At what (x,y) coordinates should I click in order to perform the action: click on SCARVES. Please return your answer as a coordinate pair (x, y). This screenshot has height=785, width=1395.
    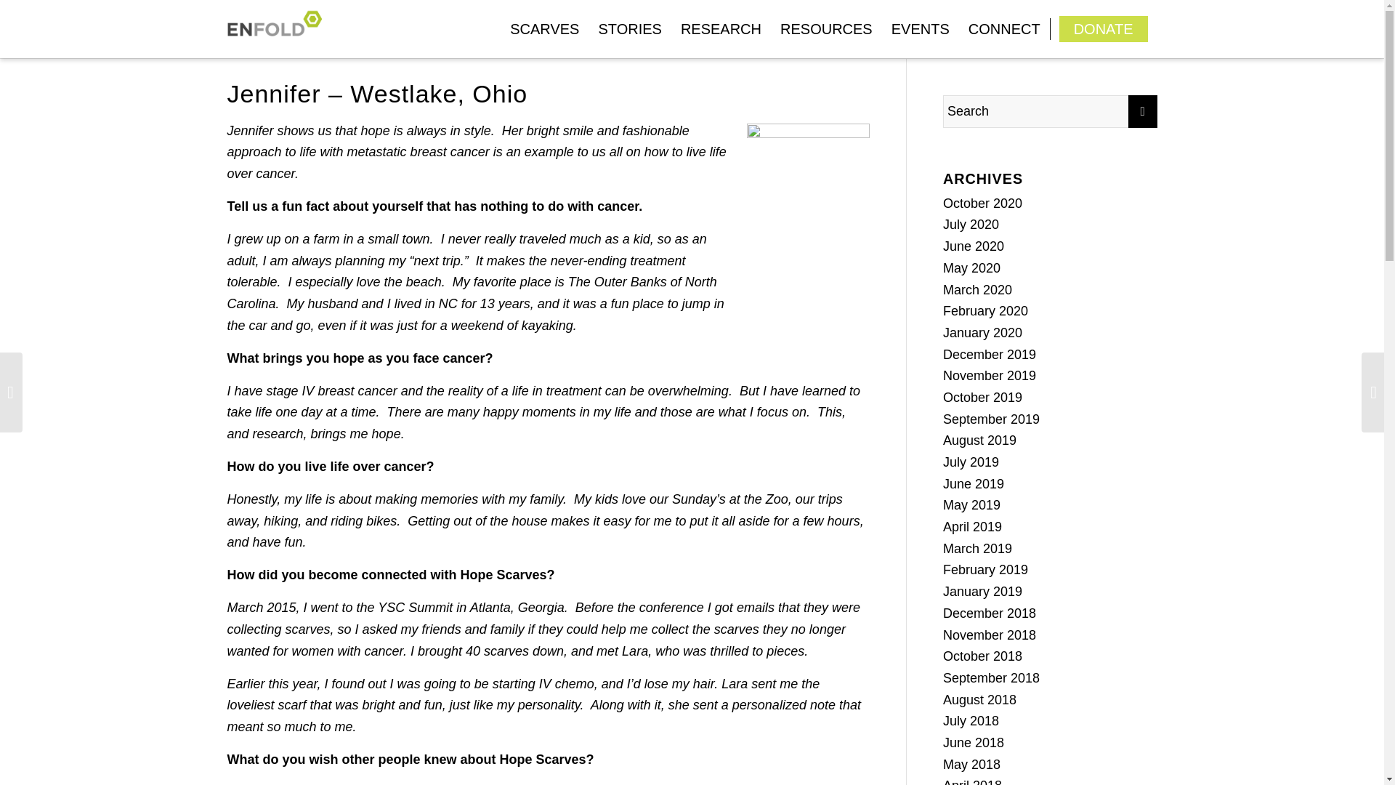
    Looking at the image, I should click on (545, 29).